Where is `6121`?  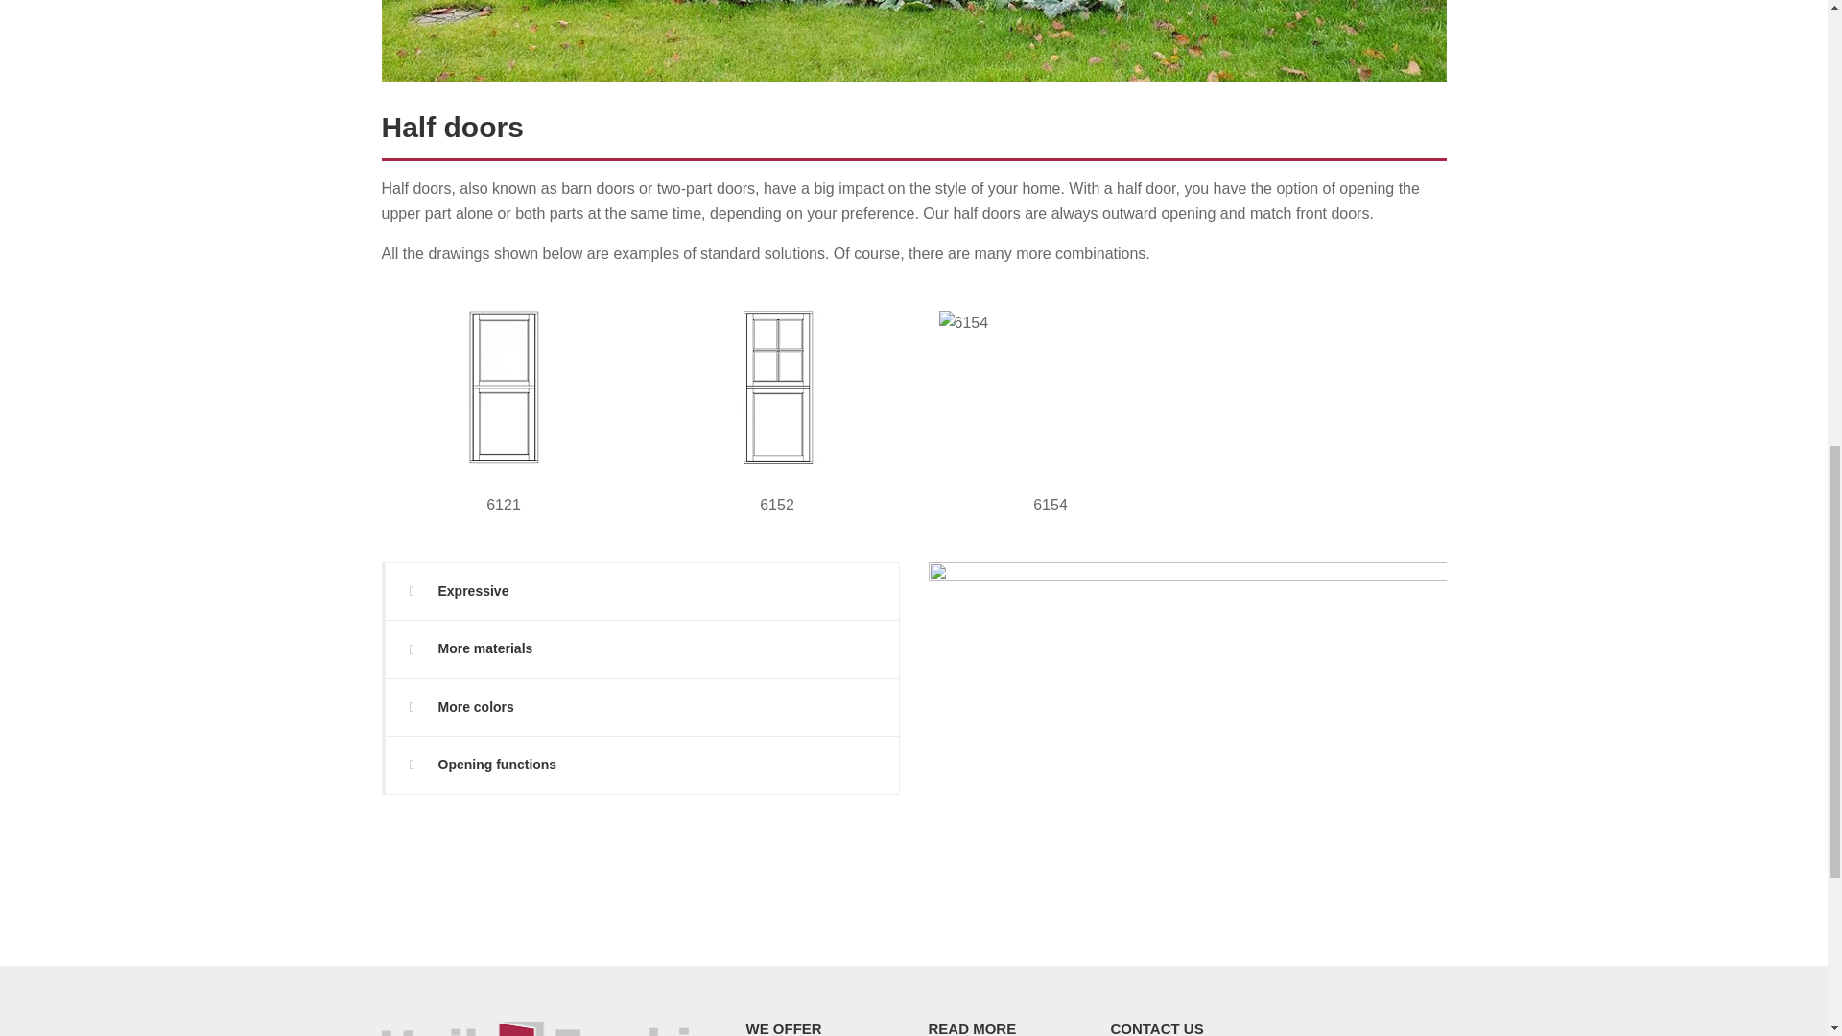 6121 is located at coordinates (503, 388).